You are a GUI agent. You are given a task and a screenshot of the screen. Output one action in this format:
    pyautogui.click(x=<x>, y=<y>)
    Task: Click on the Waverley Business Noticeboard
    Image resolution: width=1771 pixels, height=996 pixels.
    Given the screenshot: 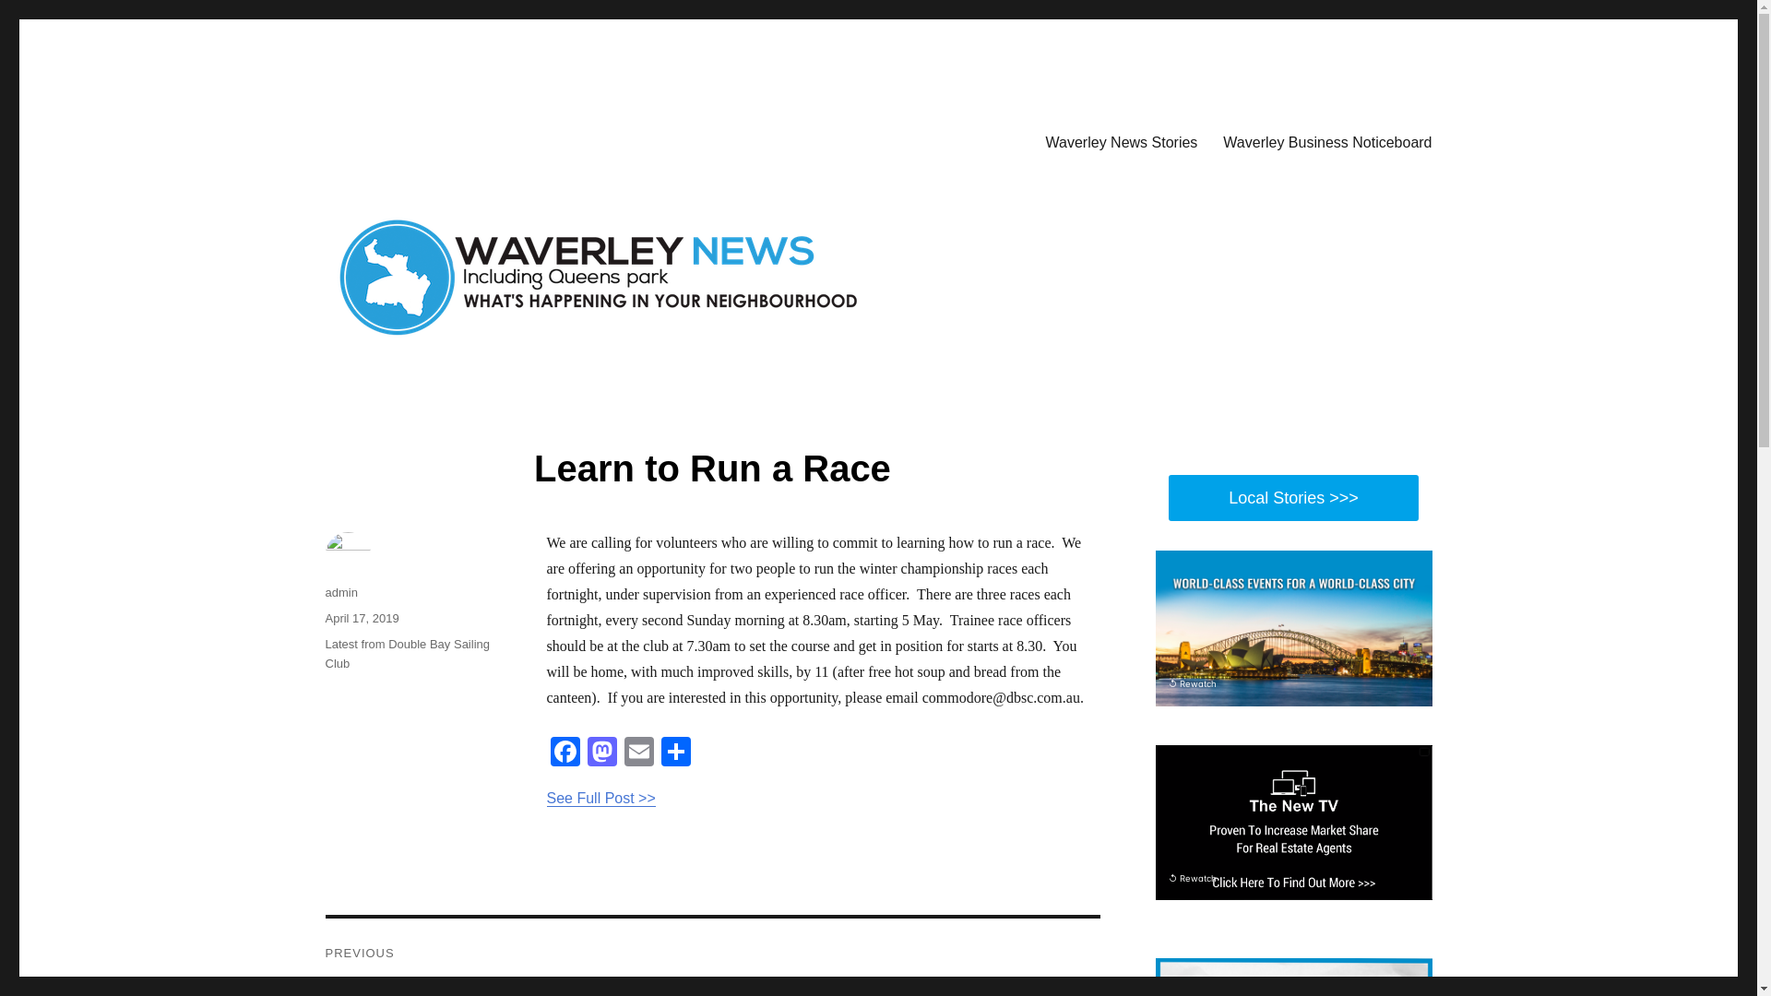 What is the action you would take?
    pyautogui.click(x=340, y=592)
    